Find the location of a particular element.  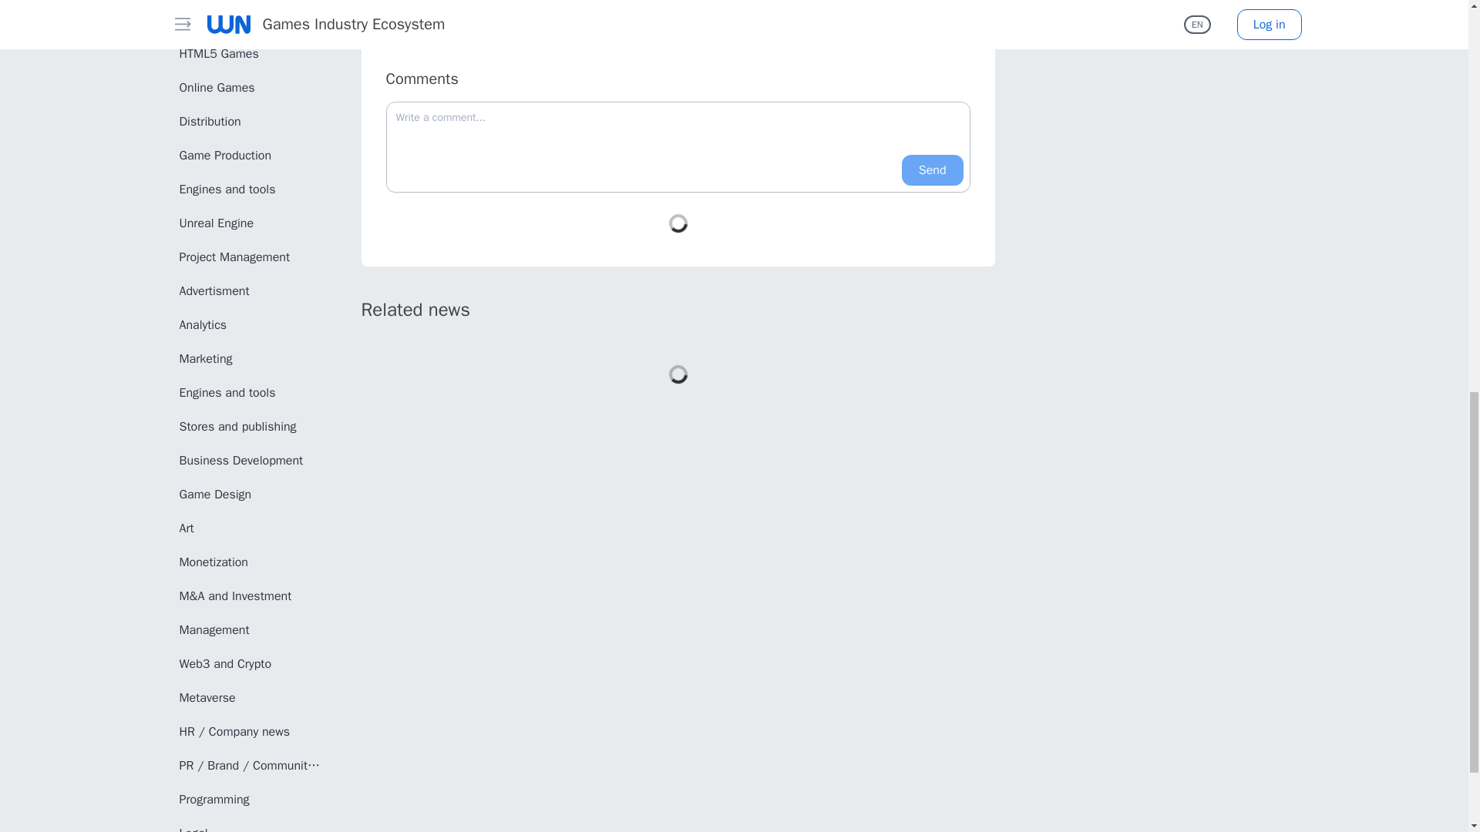

Game Production is located at coordinates (251, 156).